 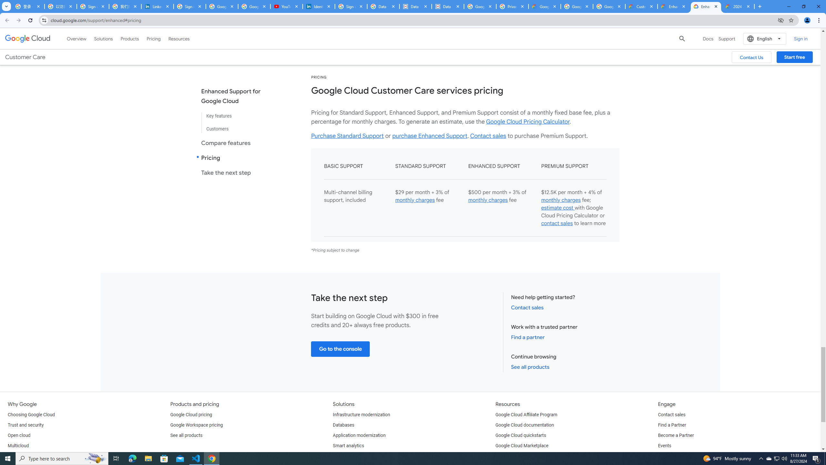 I want to click on Events, so click(x=664, y=446).